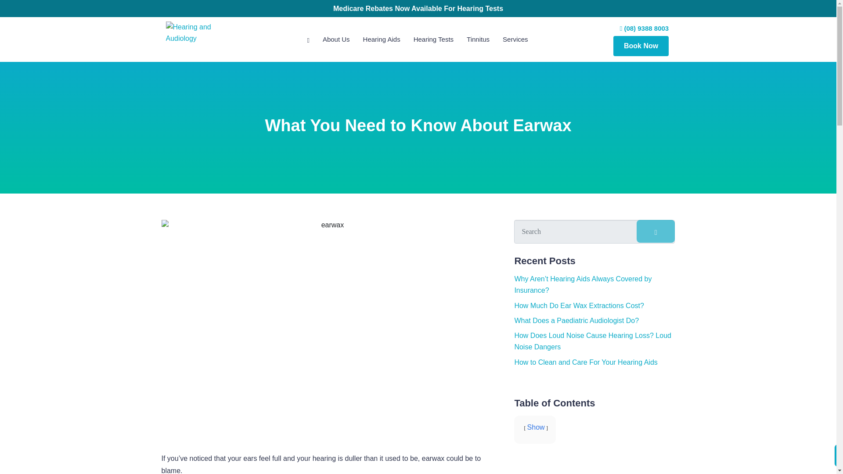  I want to click on Services, so click(515, 39).